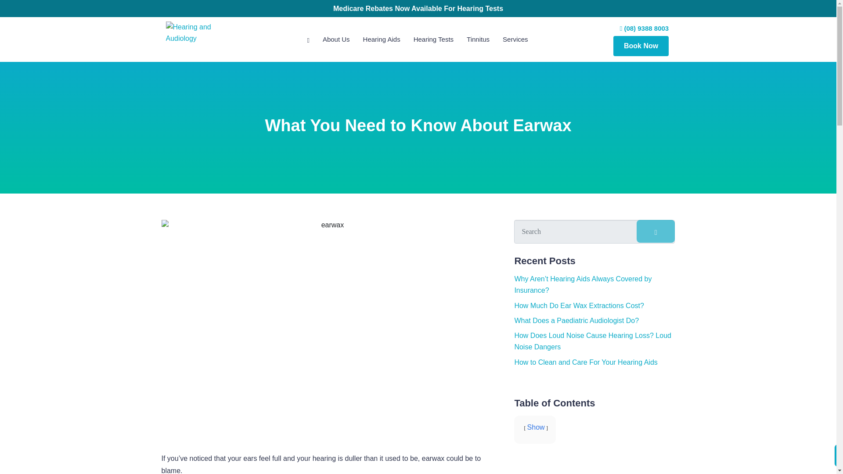  I want to click on Services, so click(515, 39).